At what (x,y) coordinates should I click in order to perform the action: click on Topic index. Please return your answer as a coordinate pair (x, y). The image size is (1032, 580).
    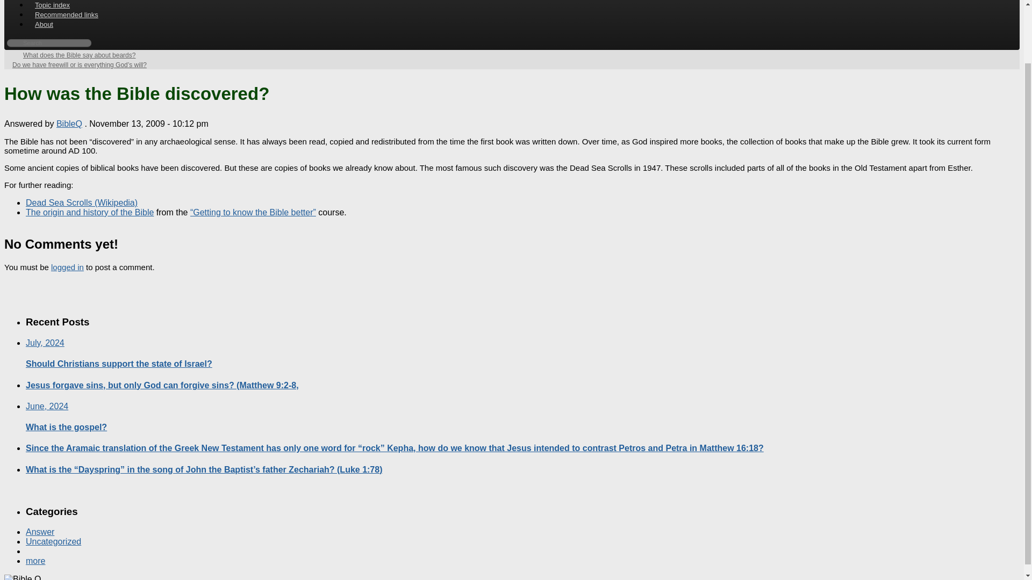
    Looking at the image, I should click on (53, 6).